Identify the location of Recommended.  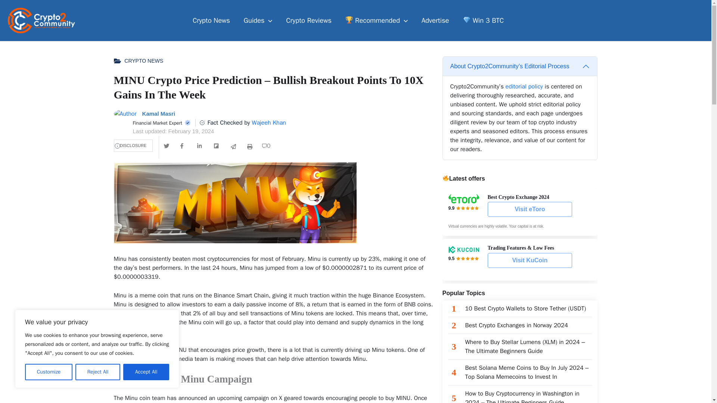
(376, 20).